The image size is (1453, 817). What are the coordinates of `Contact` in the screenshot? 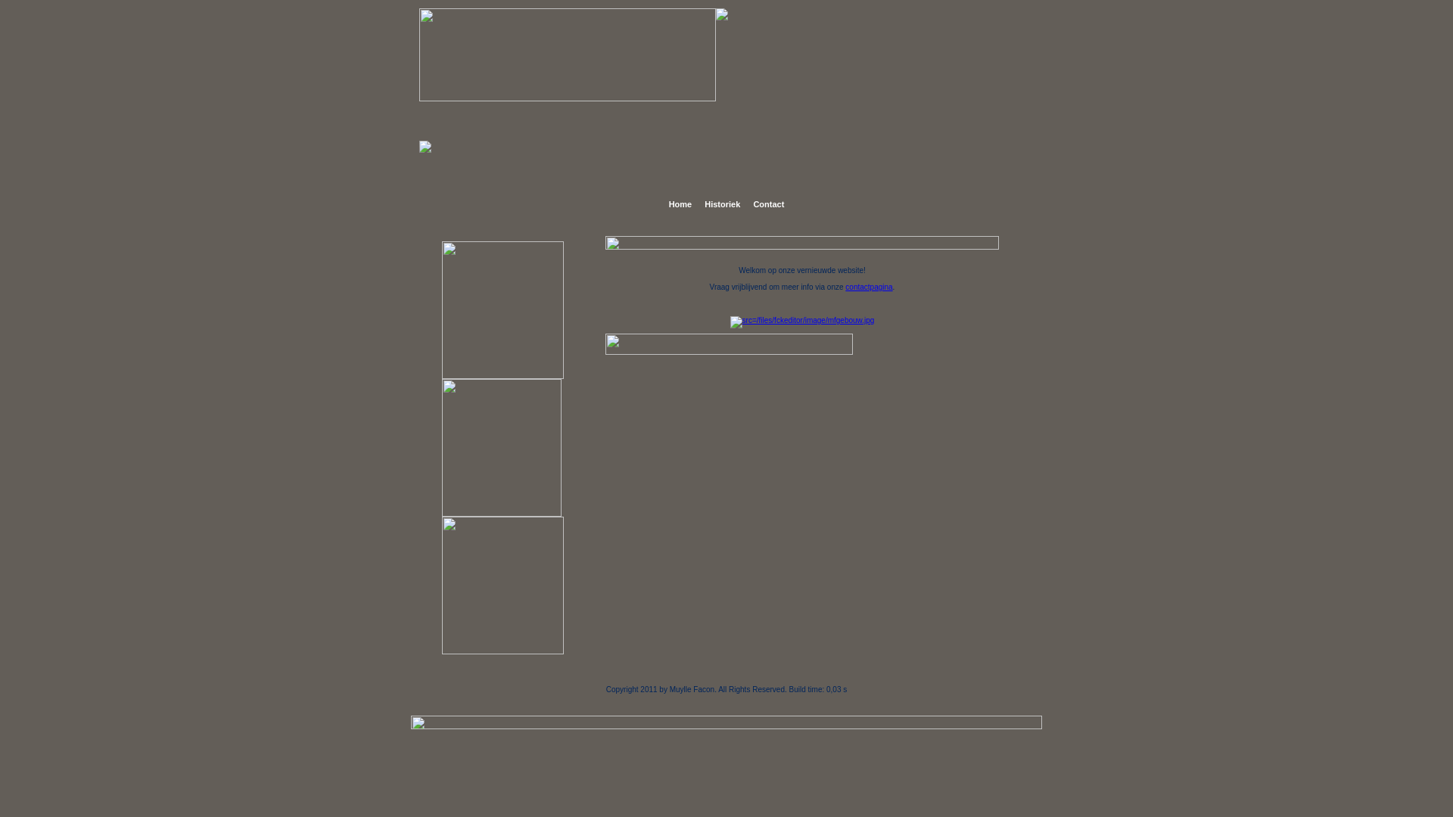 It's located at (768, 204).